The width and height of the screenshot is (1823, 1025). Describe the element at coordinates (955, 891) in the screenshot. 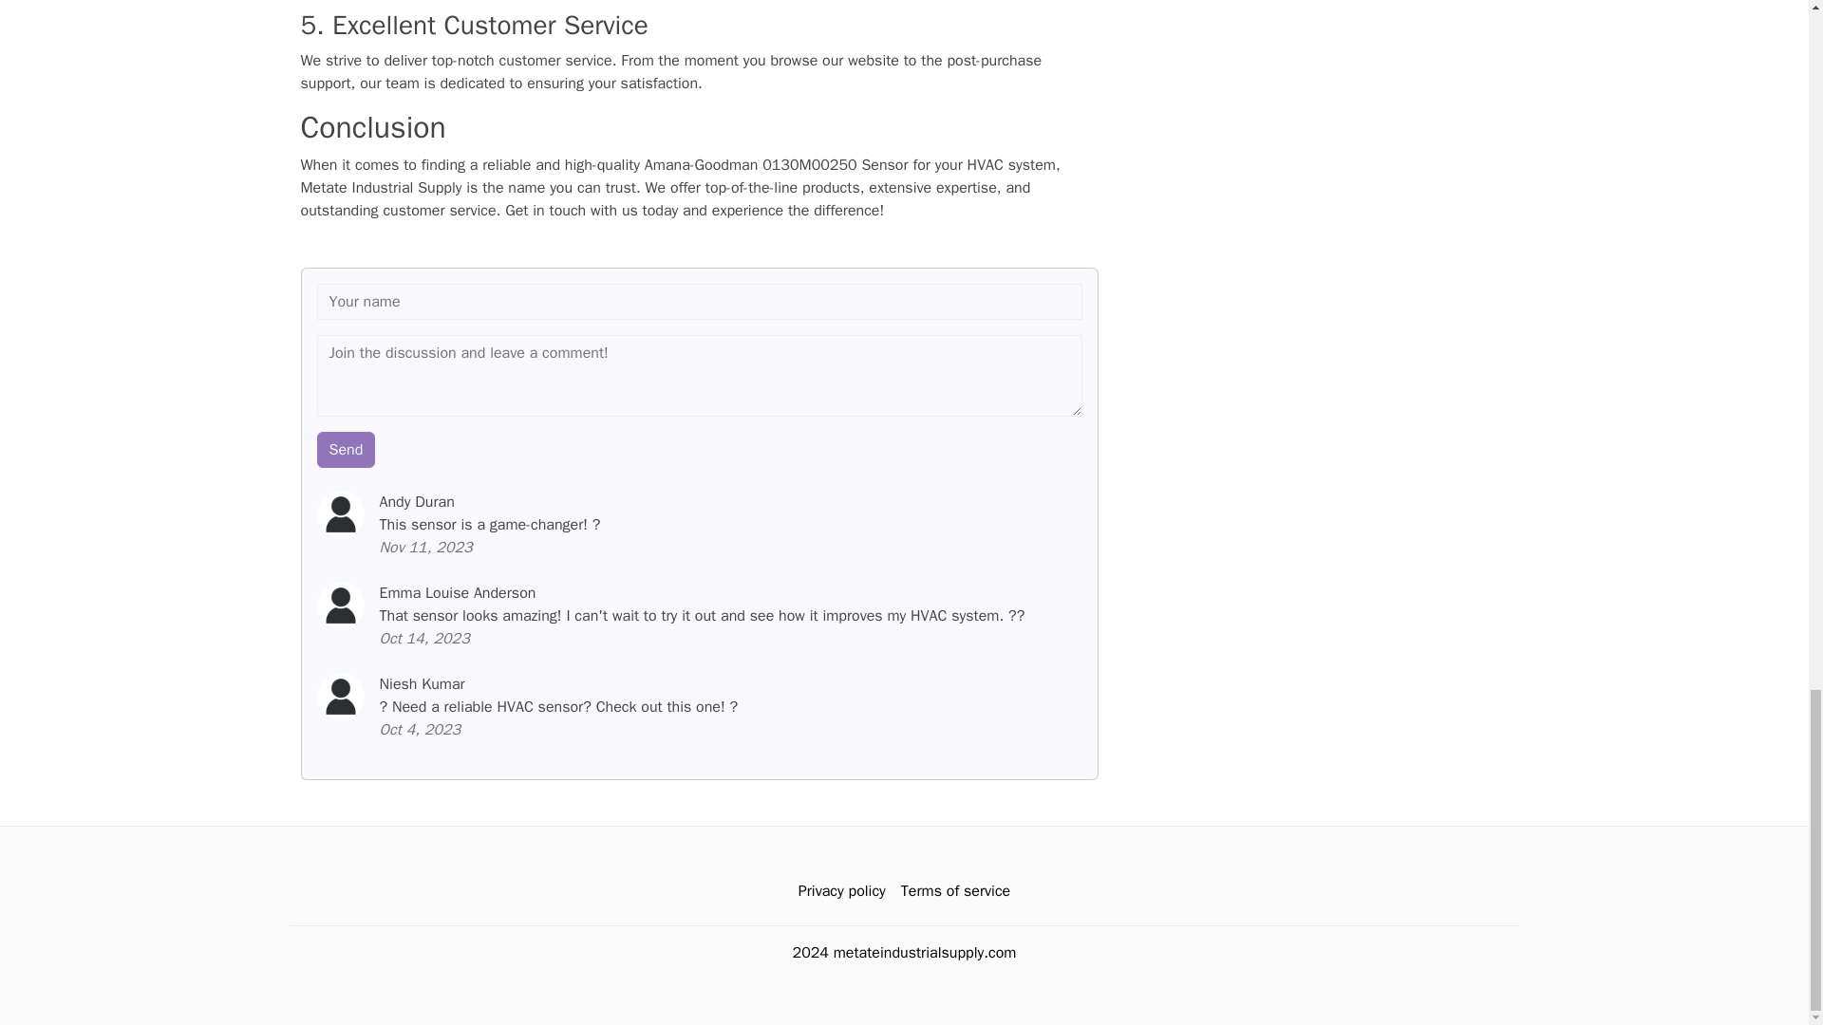

I see `Terms of service` at that location.